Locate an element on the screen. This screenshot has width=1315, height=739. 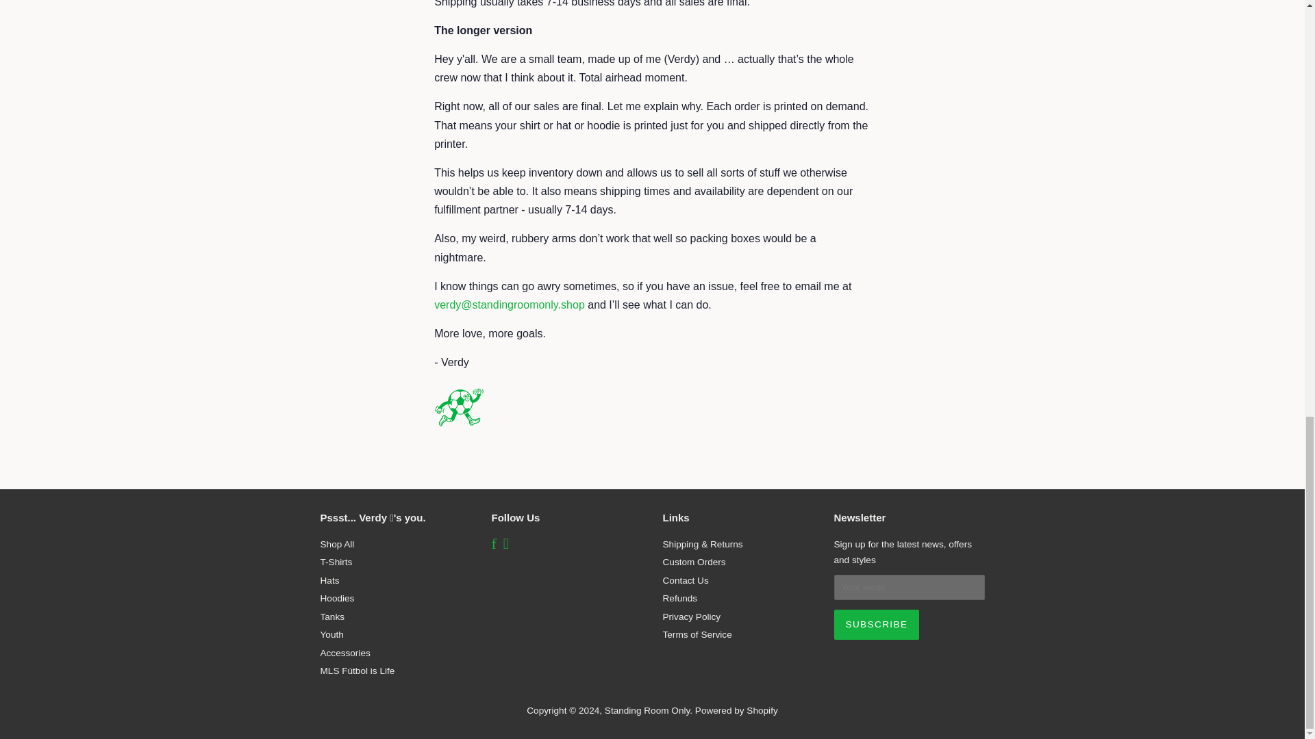
Tanks is located at coordinates (333, 617).